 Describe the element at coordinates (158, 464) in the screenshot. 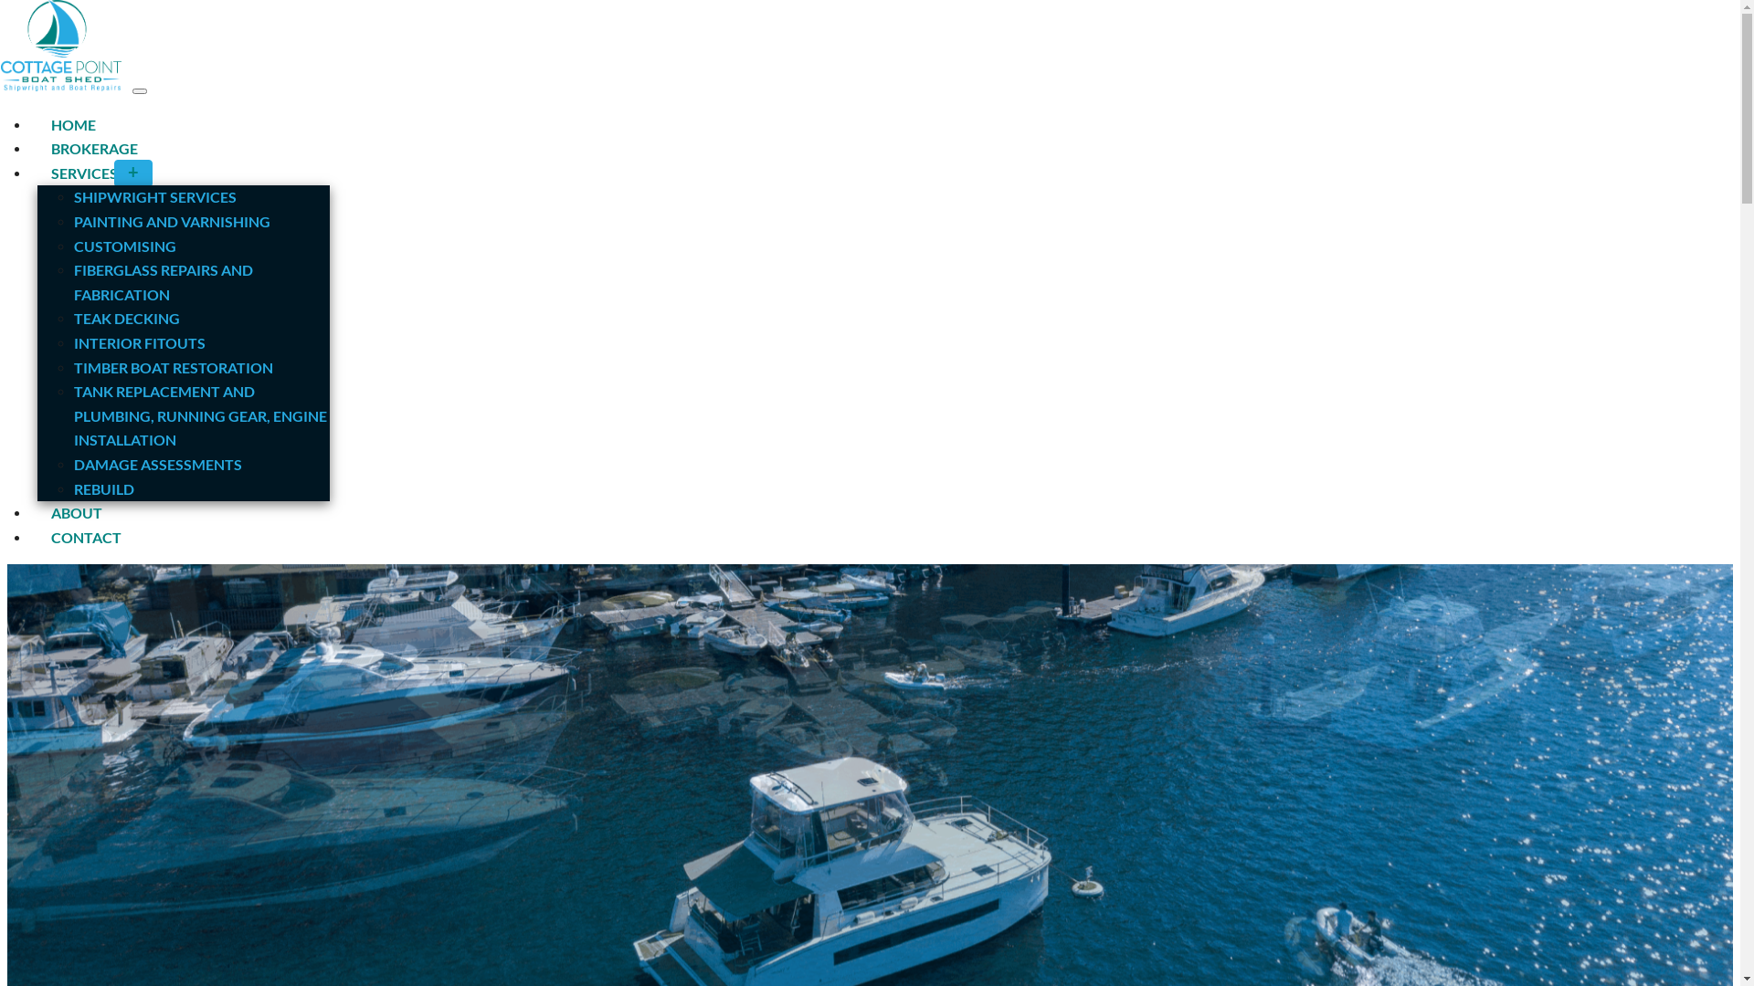

I see `DAMAGE ASSESSMENTS` at that location.